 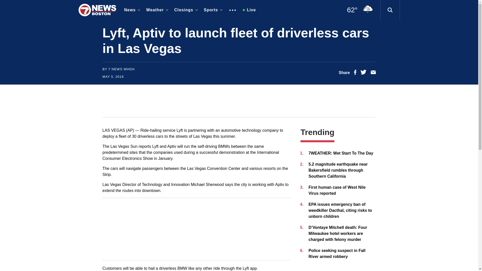 I want to click on Email, so click(x=373, y=73).